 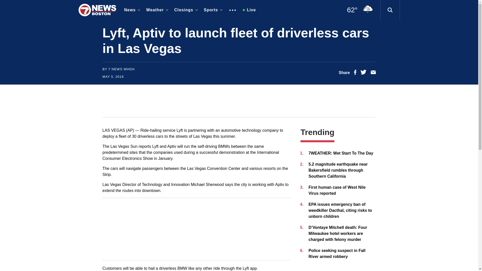 I want to click on Email, so click(x=373, y=73).